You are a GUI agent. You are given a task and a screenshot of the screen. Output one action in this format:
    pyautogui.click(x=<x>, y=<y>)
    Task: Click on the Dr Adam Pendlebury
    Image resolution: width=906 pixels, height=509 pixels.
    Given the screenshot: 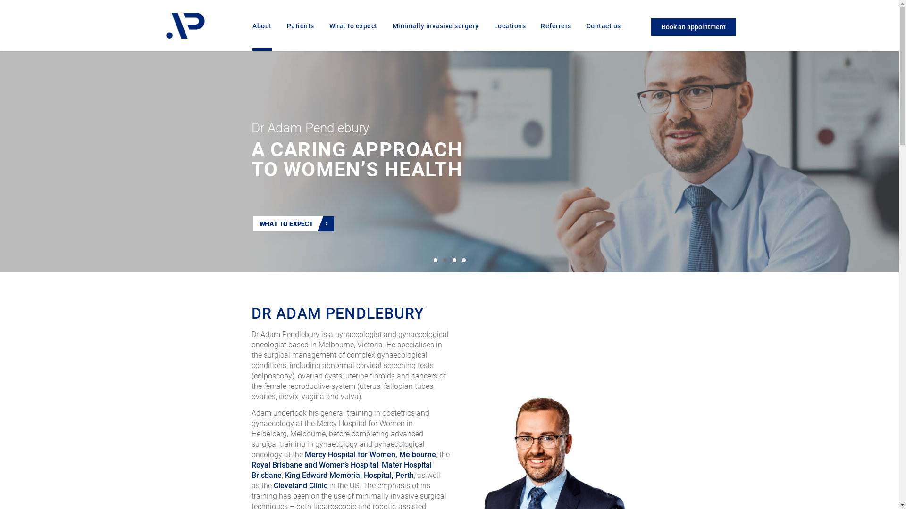 What is the action you would take?
    pyautogui.click(x=185, y=27)
    